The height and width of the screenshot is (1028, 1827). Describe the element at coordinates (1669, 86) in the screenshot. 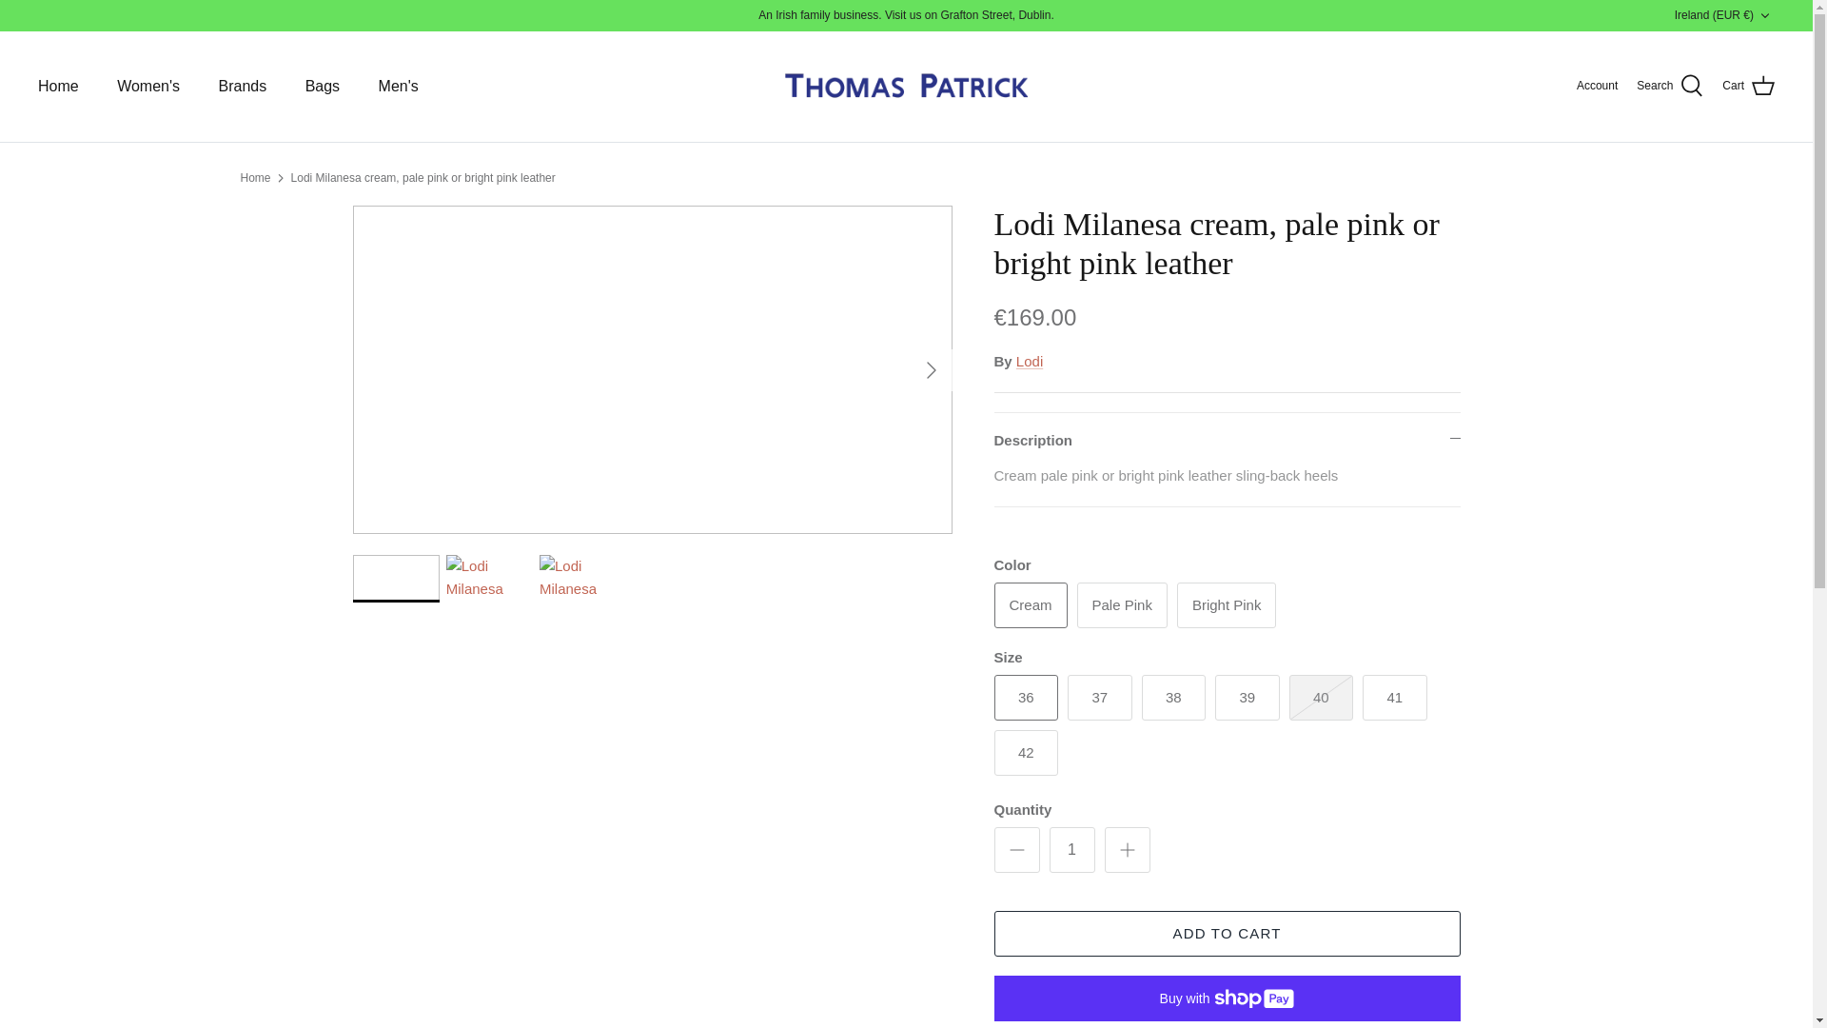

I see `Search` at that location.